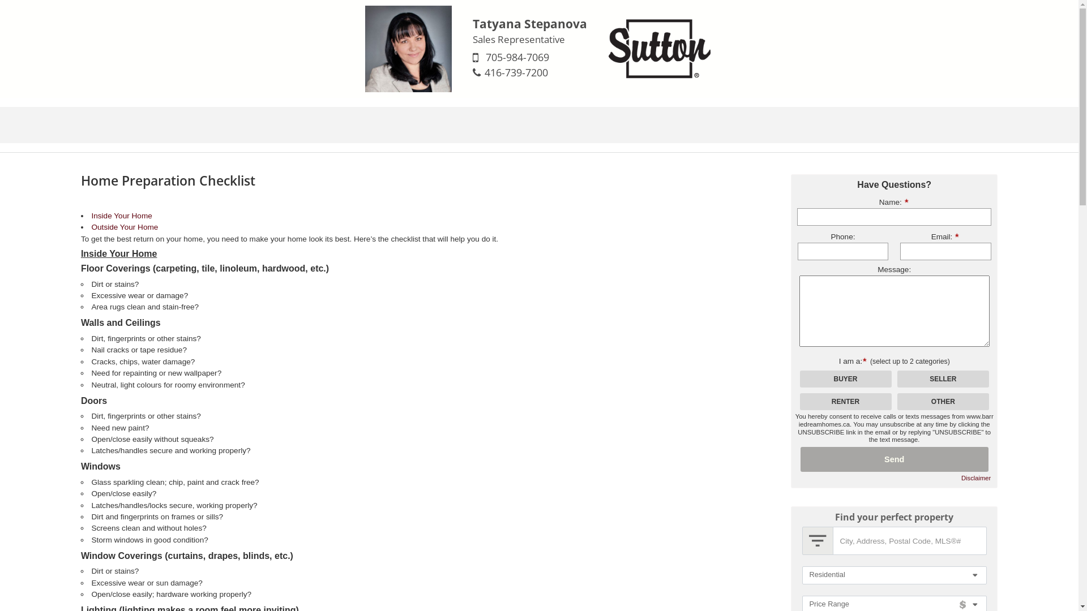  What do you see at coordinates (517, 57) in the screenshot?
I see `705-984-7069` at bounding box center [517, 57].